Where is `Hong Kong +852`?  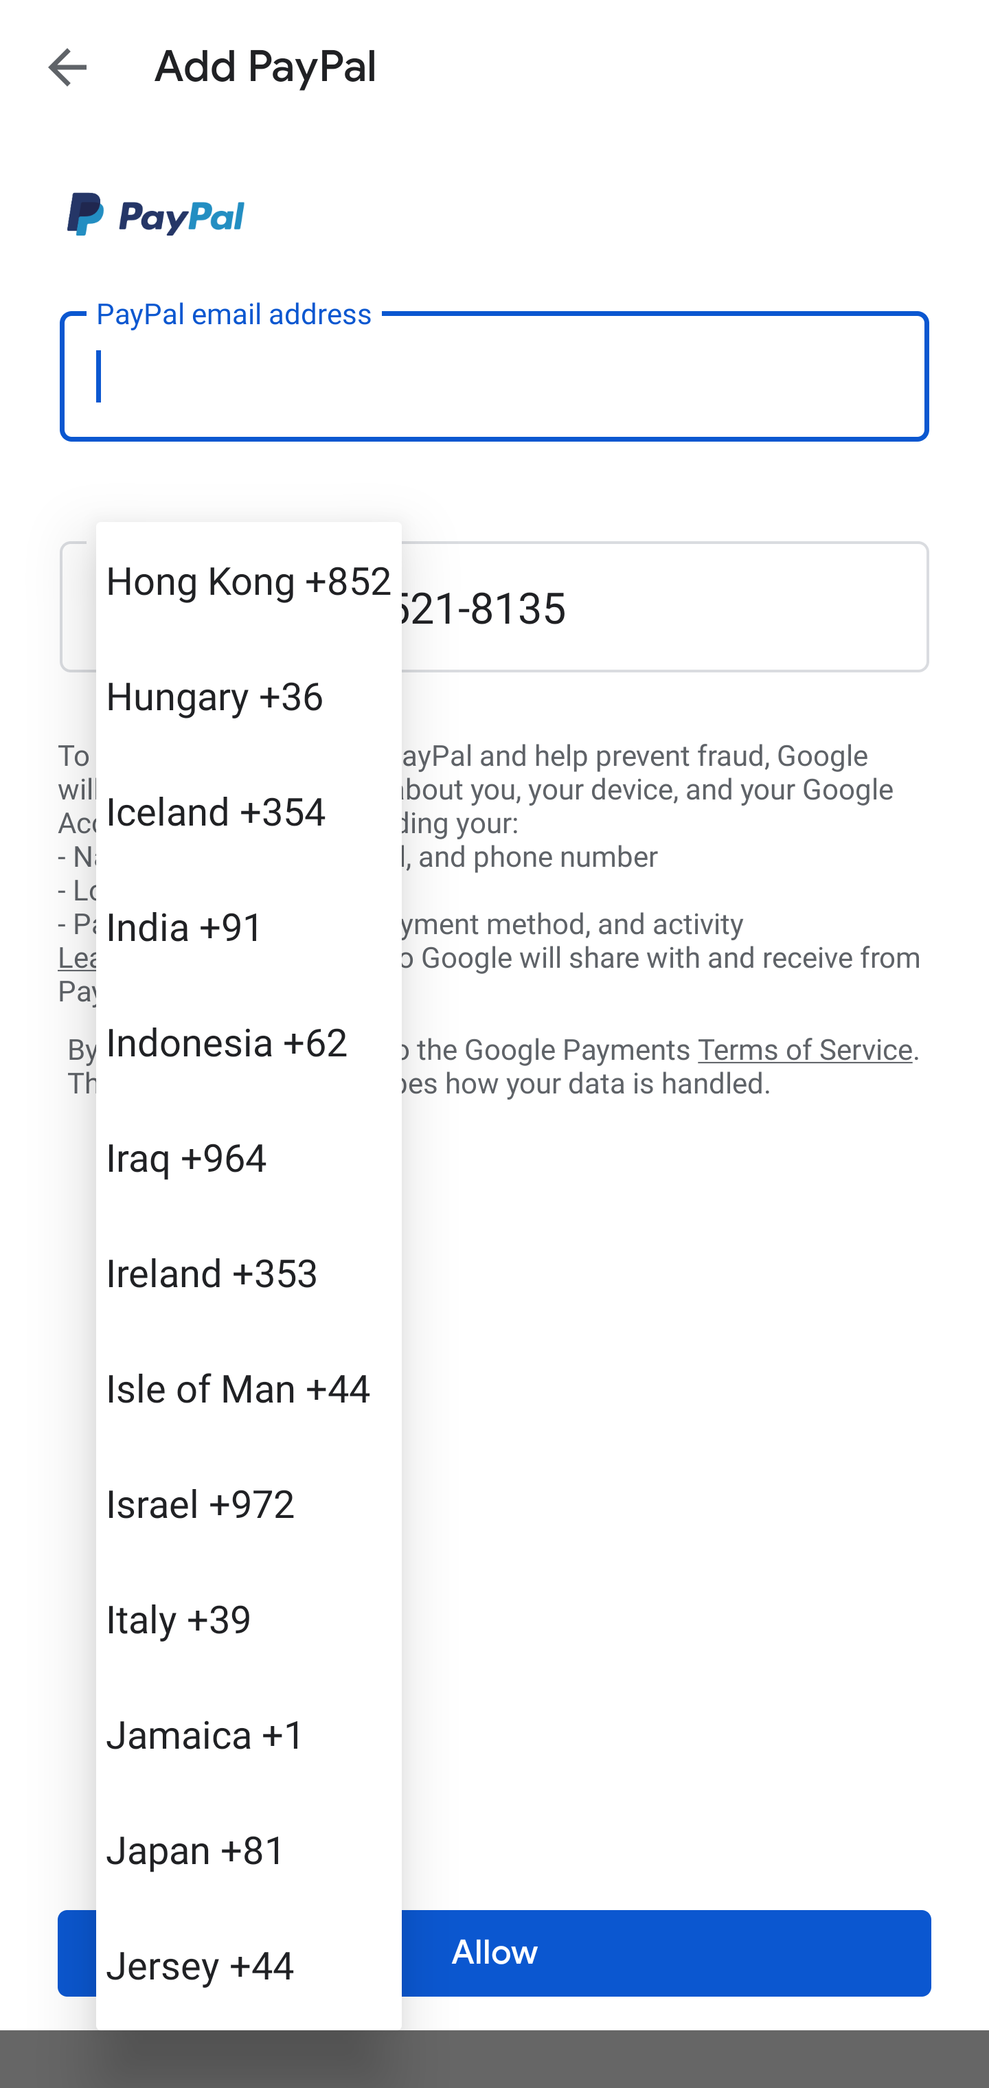 Hong Kong +852 is located at coordinates (249, 580).